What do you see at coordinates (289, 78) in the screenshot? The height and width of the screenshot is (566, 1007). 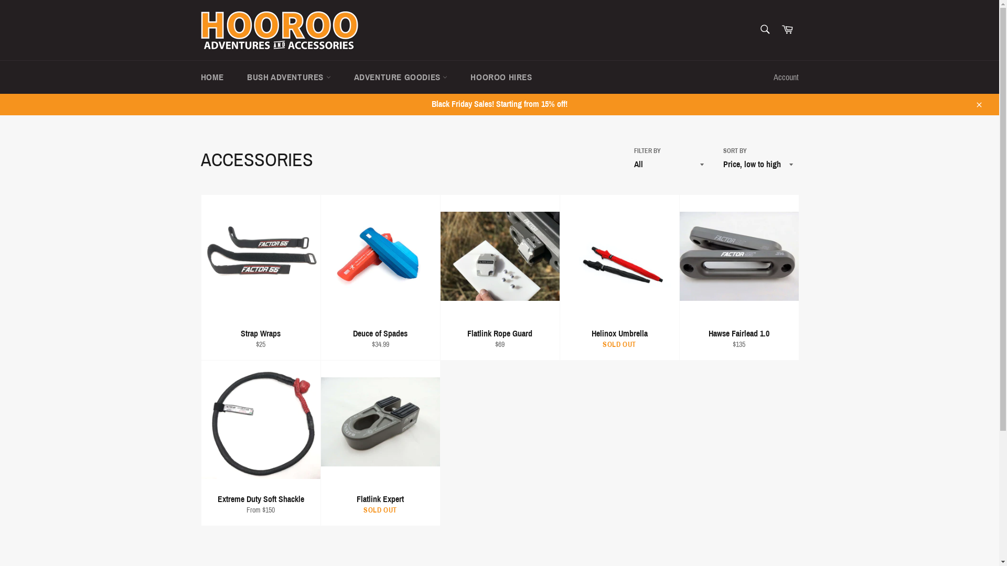 I see `BUSH ADVENTURES` at bounding box center [289, 78].